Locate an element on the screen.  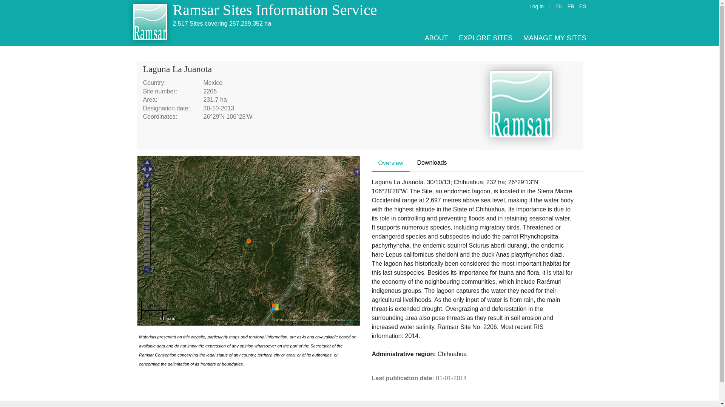
Home is located at coordinates (275, 10).